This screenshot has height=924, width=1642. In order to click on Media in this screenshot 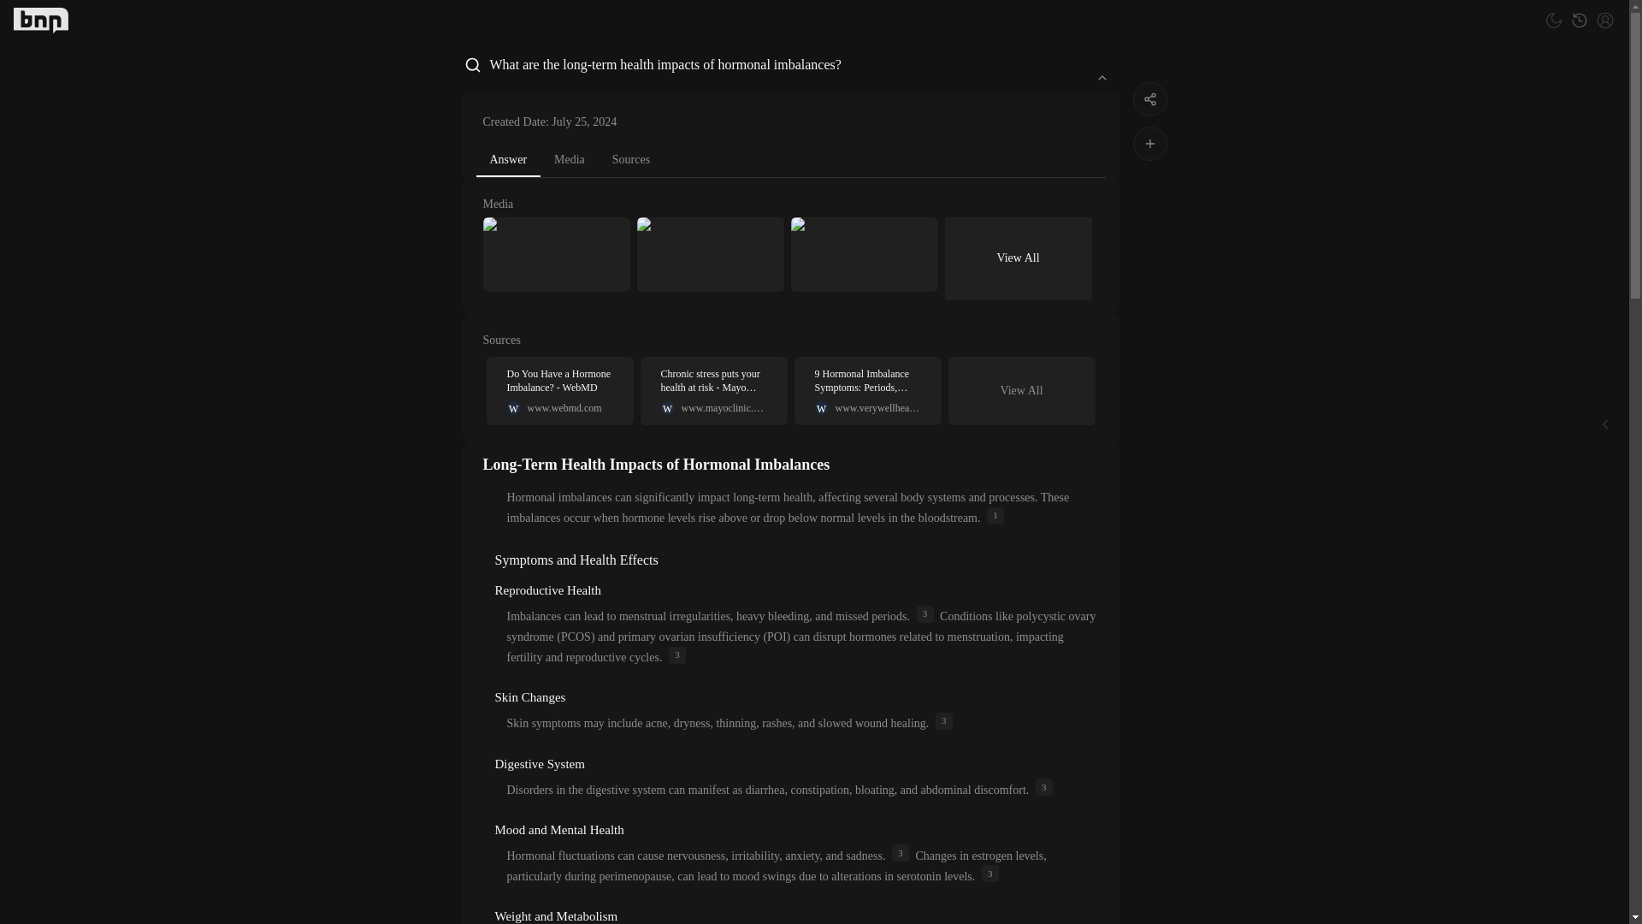, I will do `click(570, 159)`.